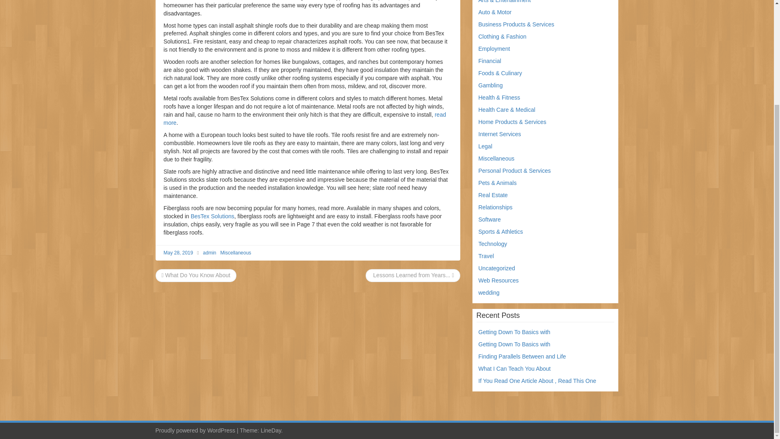 This screenshot has width=780, height=439. Describe the element at coordinates (485, 146) in the screenshot. I see `Legal` at that location.